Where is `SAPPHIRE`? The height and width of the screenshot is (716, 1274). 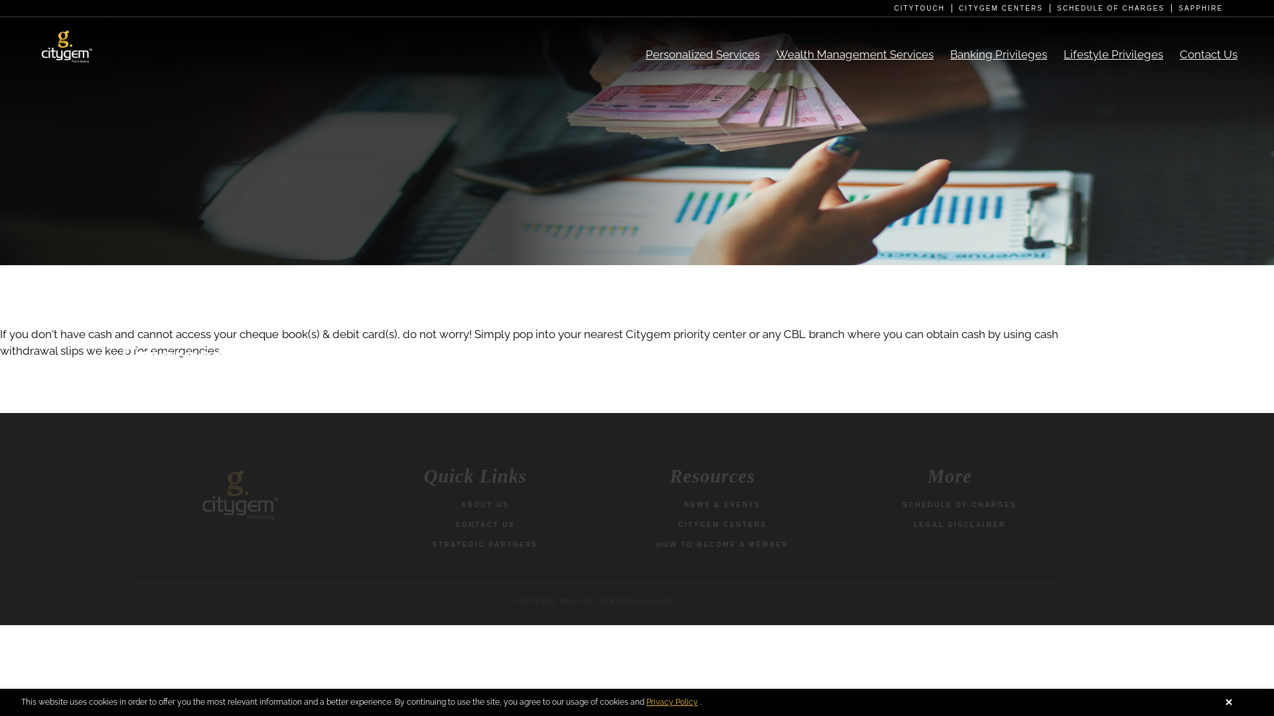
SAPPHIRE is located at coordinates (1201, 8).